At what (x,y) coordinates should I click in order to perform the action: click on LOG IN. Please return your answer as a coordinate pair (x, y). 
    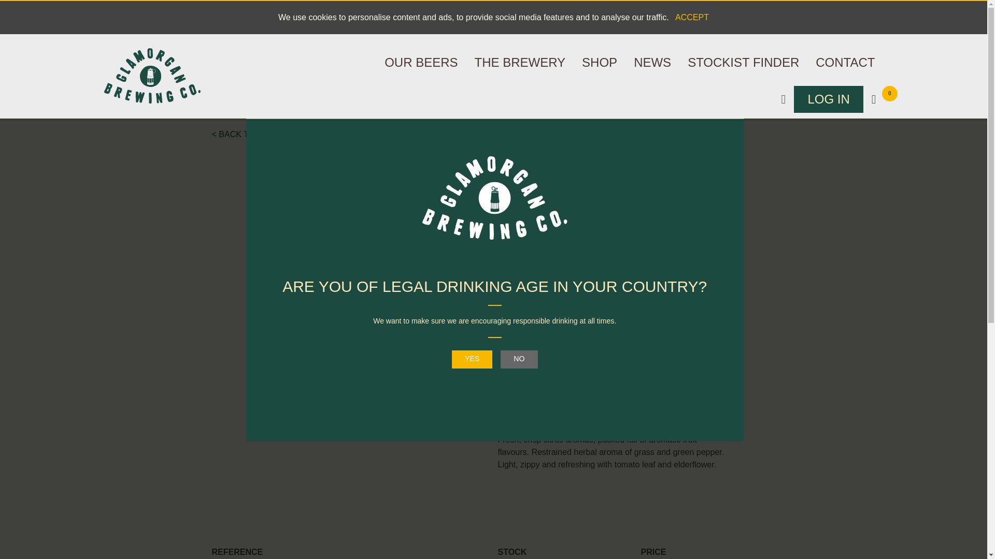
    Looking at the image, I should click on (828, 99).